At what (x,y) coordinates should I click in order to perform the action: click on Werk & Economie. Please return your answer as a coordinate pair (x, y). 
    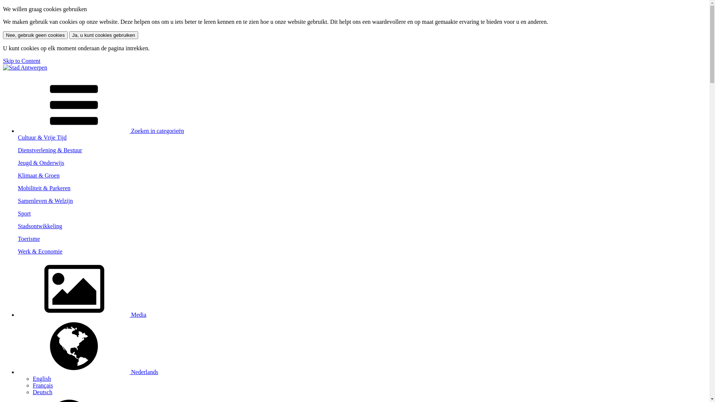
    Looking at the image, I should click on (362, 255).